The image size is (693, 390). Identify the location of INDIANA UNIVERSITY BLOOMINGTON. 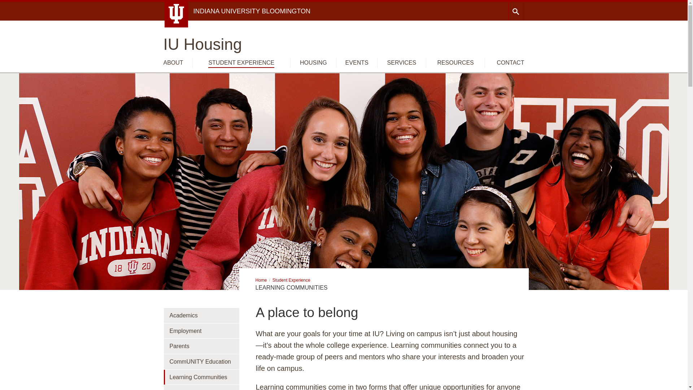
(252, 11).